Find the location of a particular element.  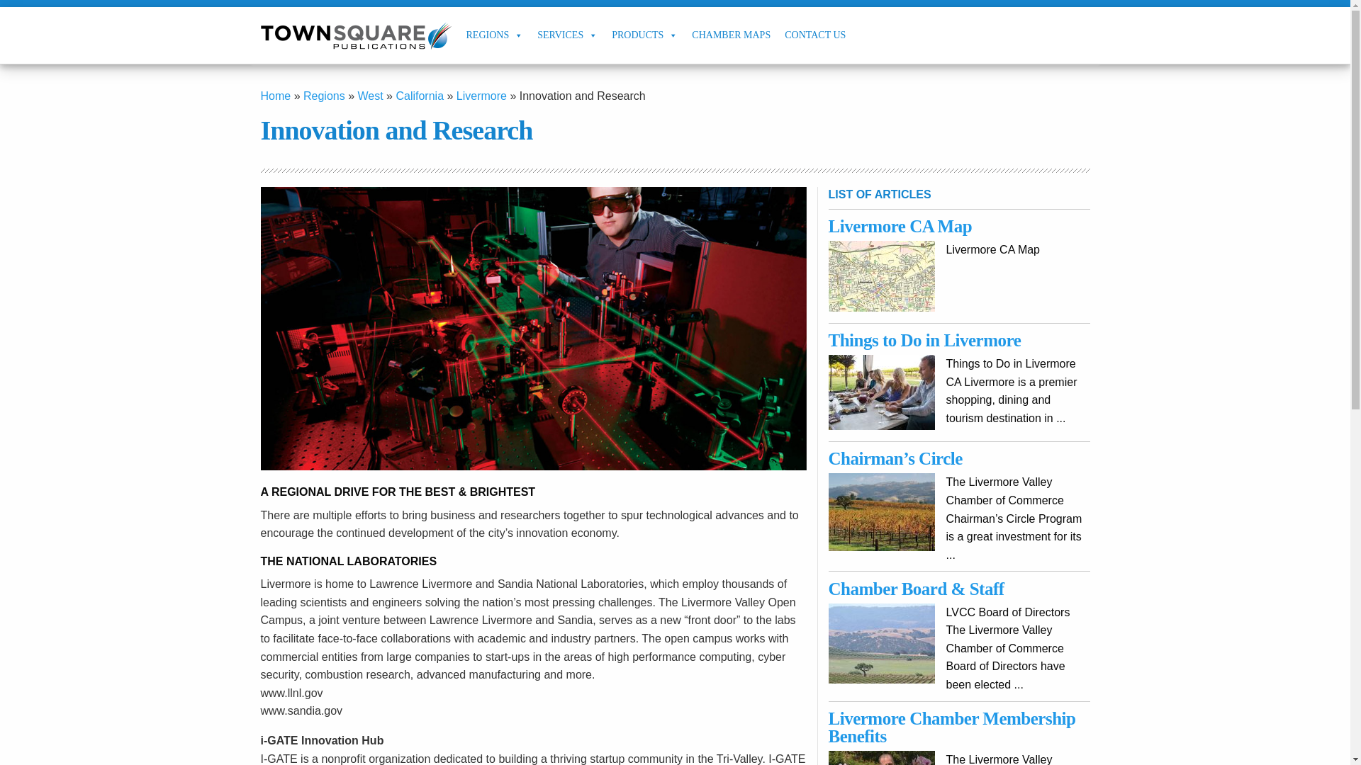

West is located at coordinates (369, 96).